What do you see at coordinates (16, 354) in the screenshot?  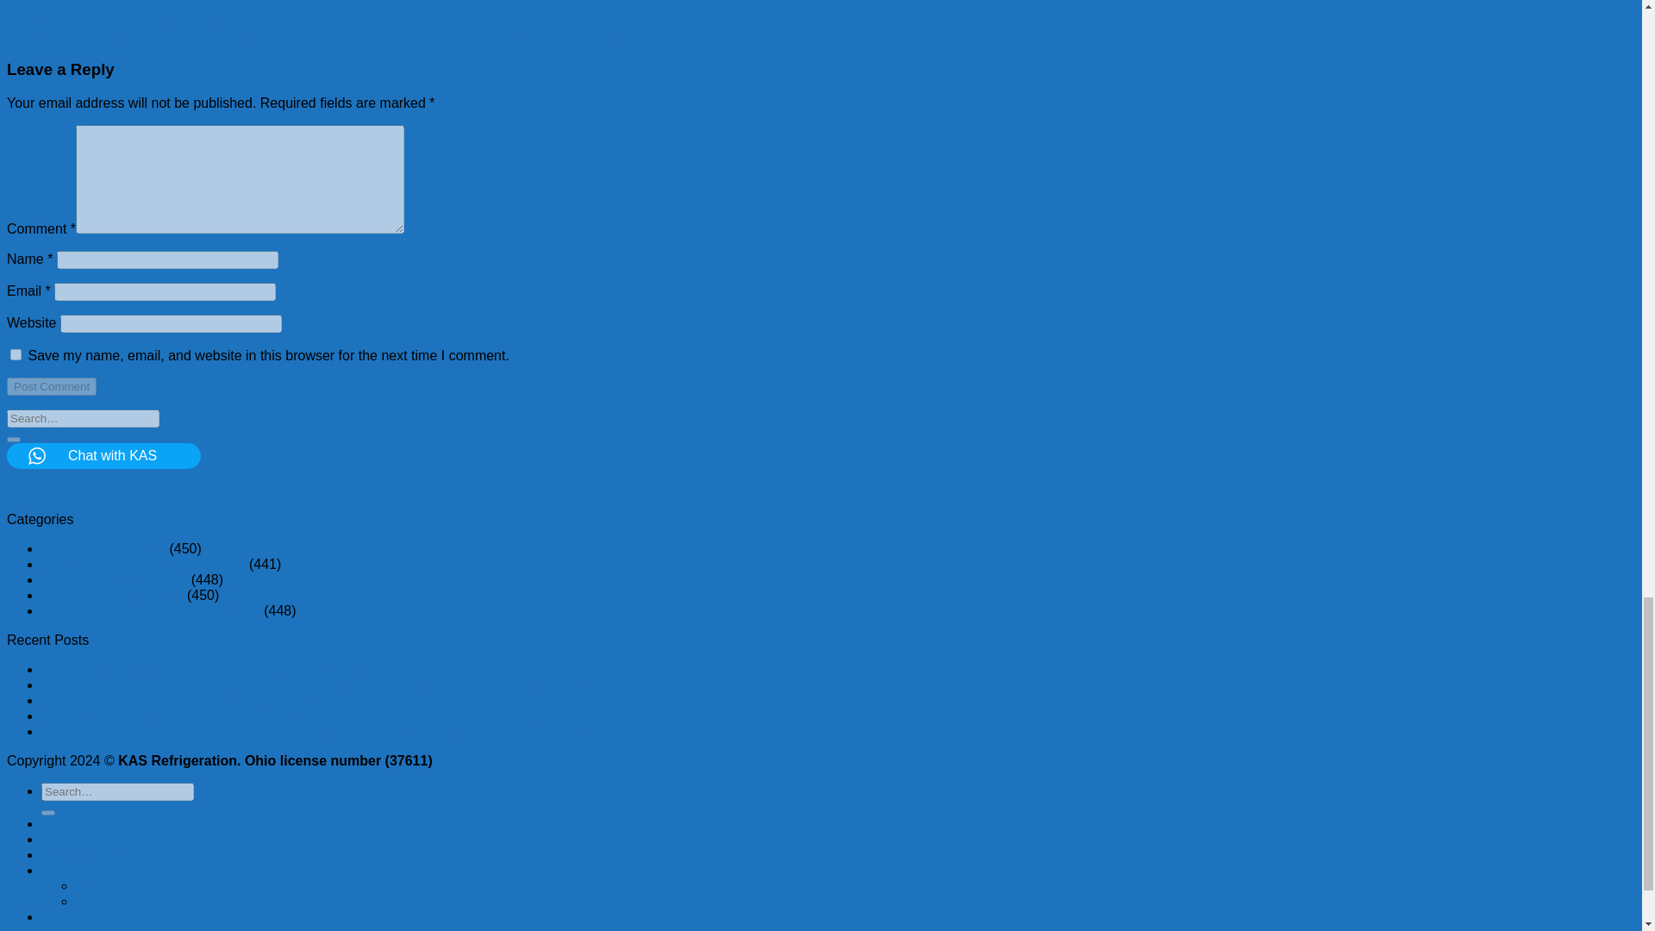 I see `yes` at bounding box center [16, 354].